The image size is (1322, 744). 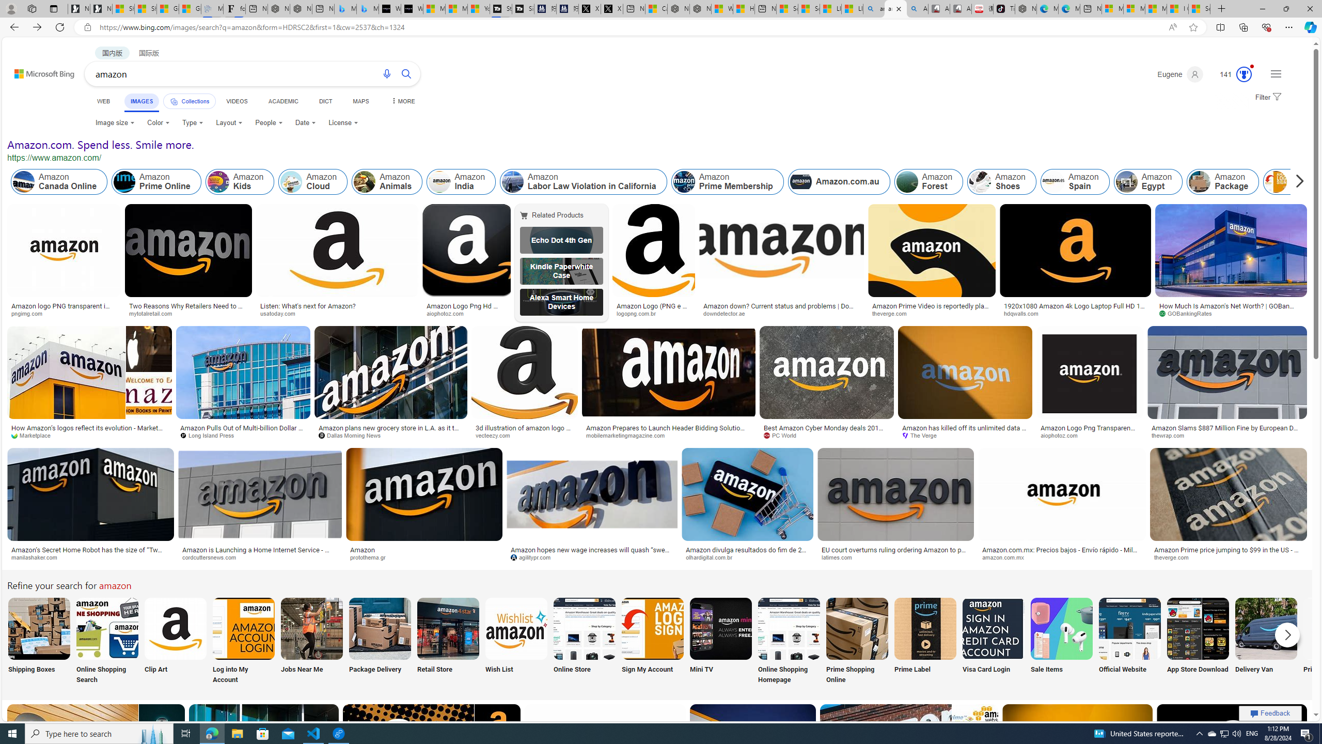 What do you see at coordinates (218, 182) in the screenshot?
I see `Amazon Kids` at bounding box center [218, 182].